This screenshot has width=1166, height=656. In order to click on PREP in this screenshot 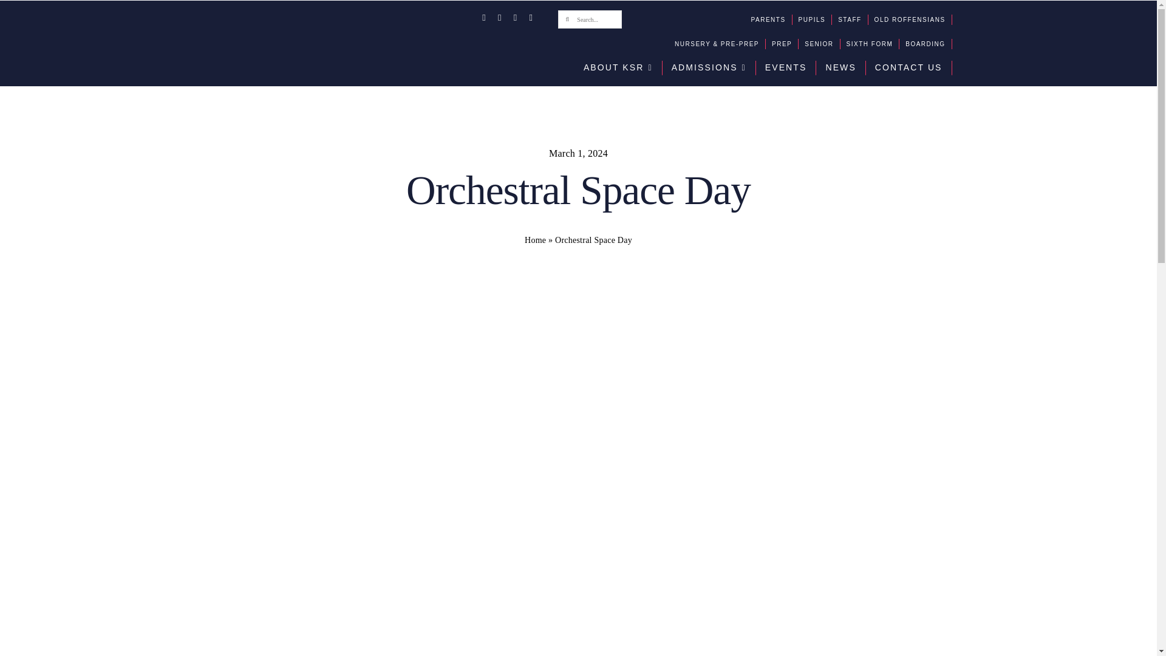, I will do `click(785, 44)`.